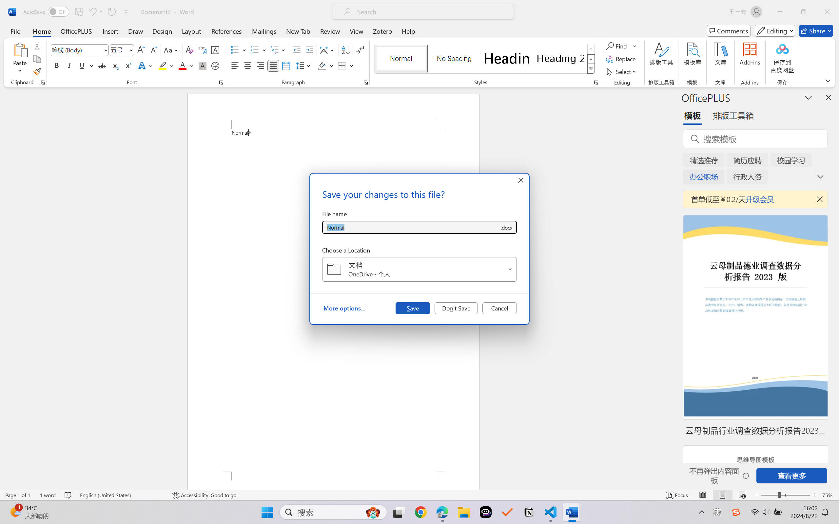 The image size is (839, 524). Describe the element at coordinates (411, 227) in the screenshot. I see `File name` at that location.